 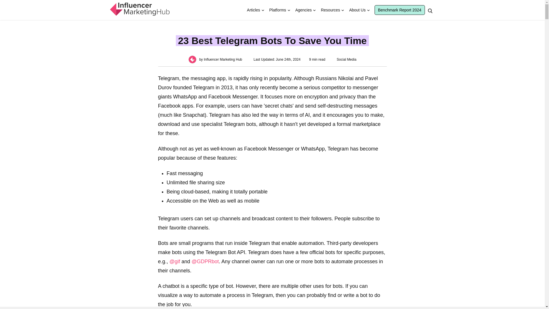 What do you see at coordinates (139, 9) in the screenshot?
I see `Influencer Marketing Hub` at bounding box center [139, 9].